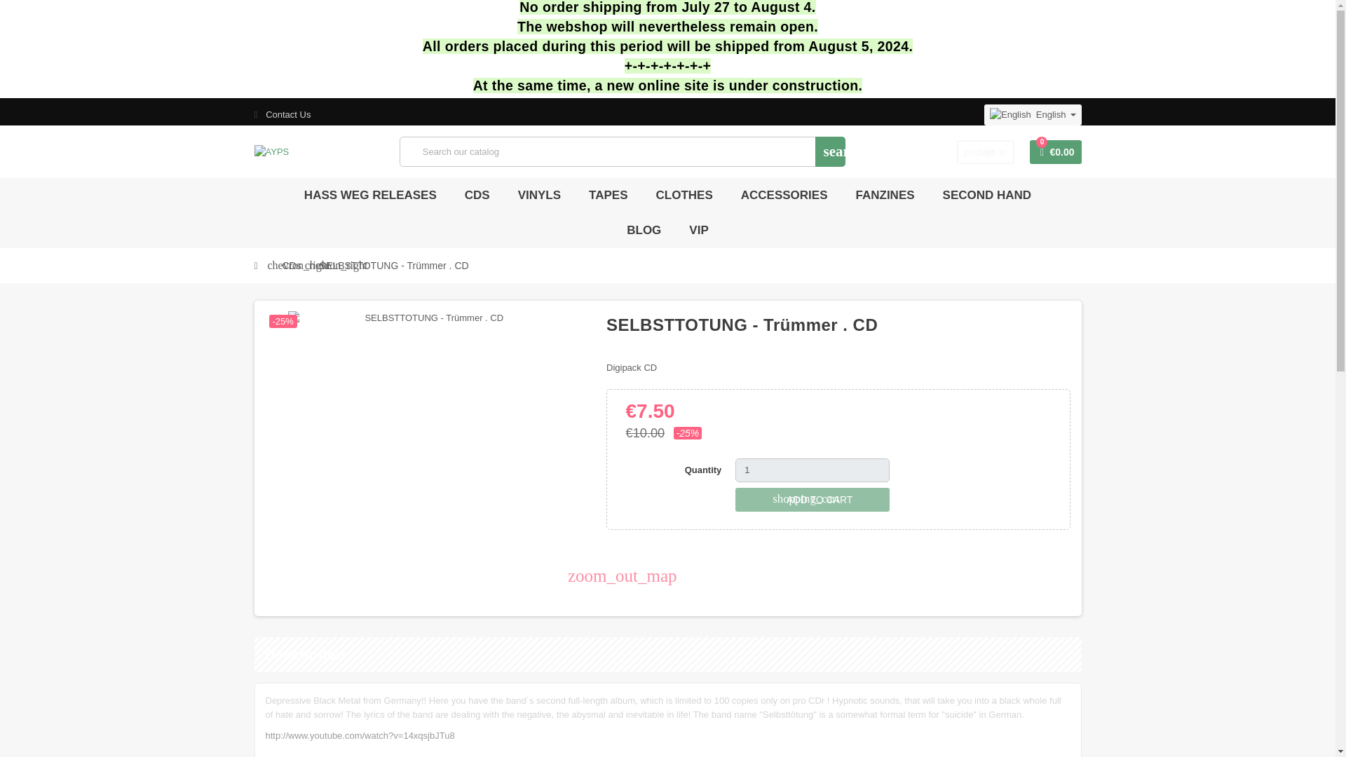  What do you see at coordinates (830, 151) in the screenshot?
I see `search` at bounding box center [830, 151].